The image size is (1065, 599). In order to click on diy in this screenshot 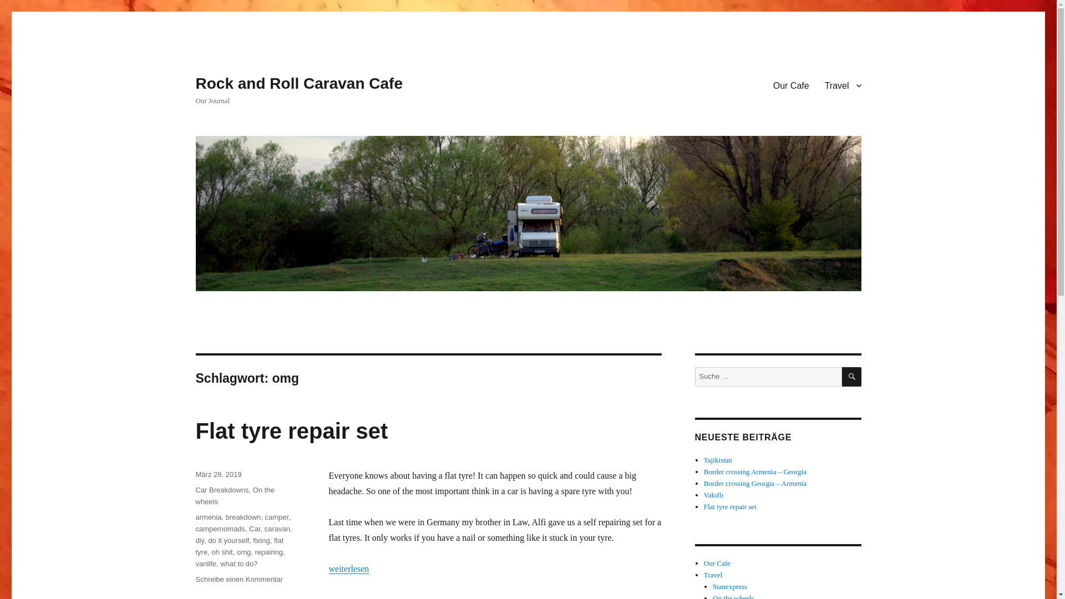, I will do `click(200, 540)`.